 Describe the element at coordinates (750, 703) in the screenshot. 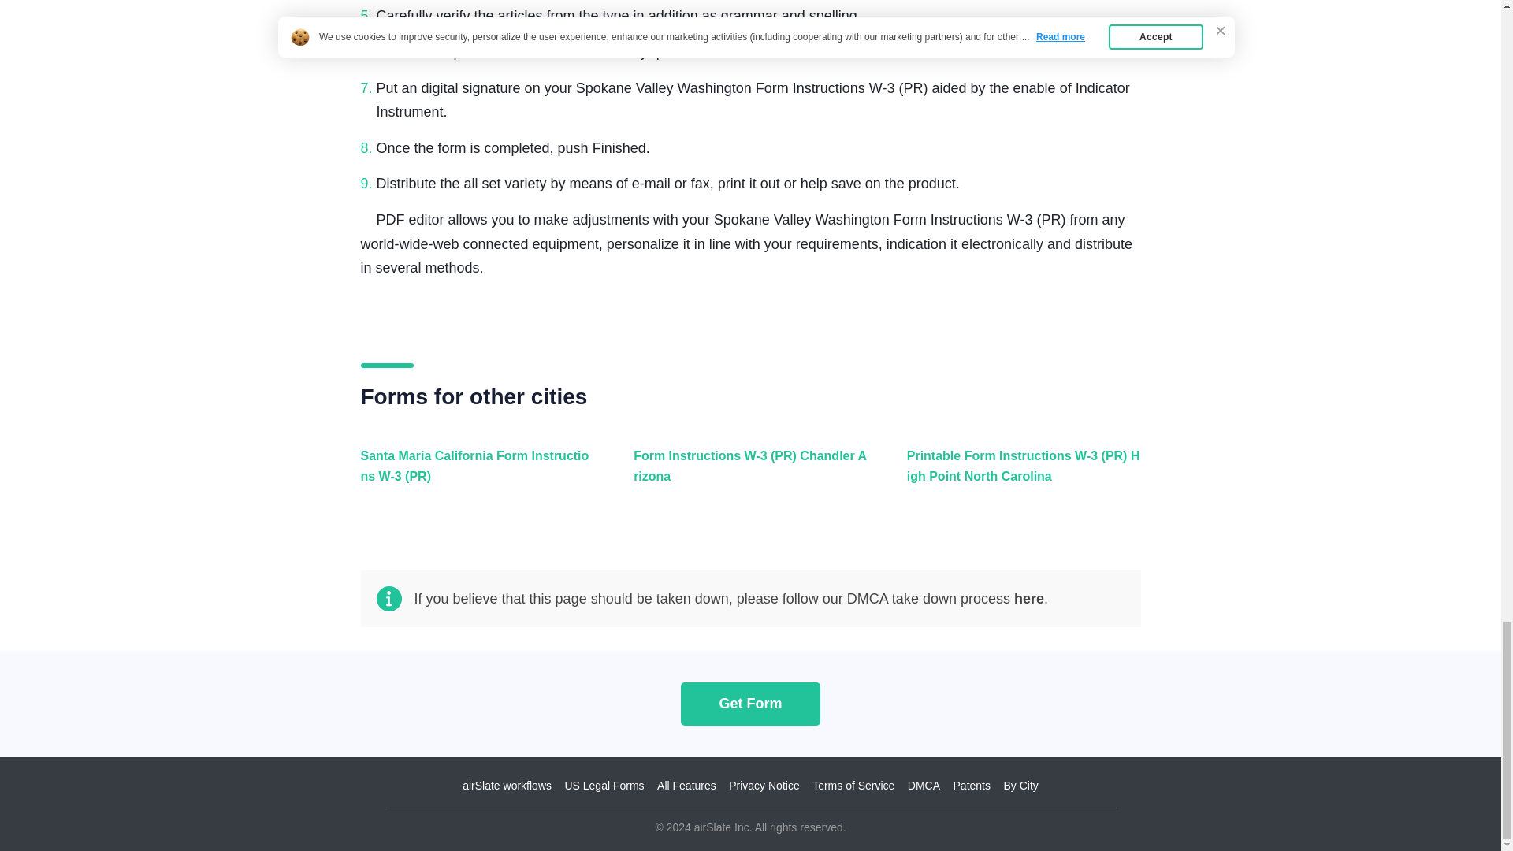

I see `Get Form` at that location.